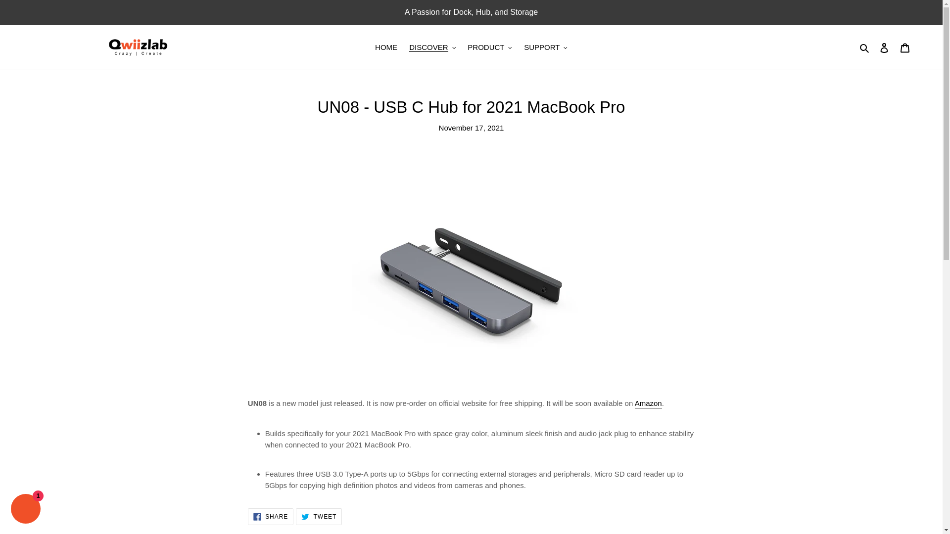  I want to click on A Passion for Dock, Hub, and Storage, so click(471, 12).